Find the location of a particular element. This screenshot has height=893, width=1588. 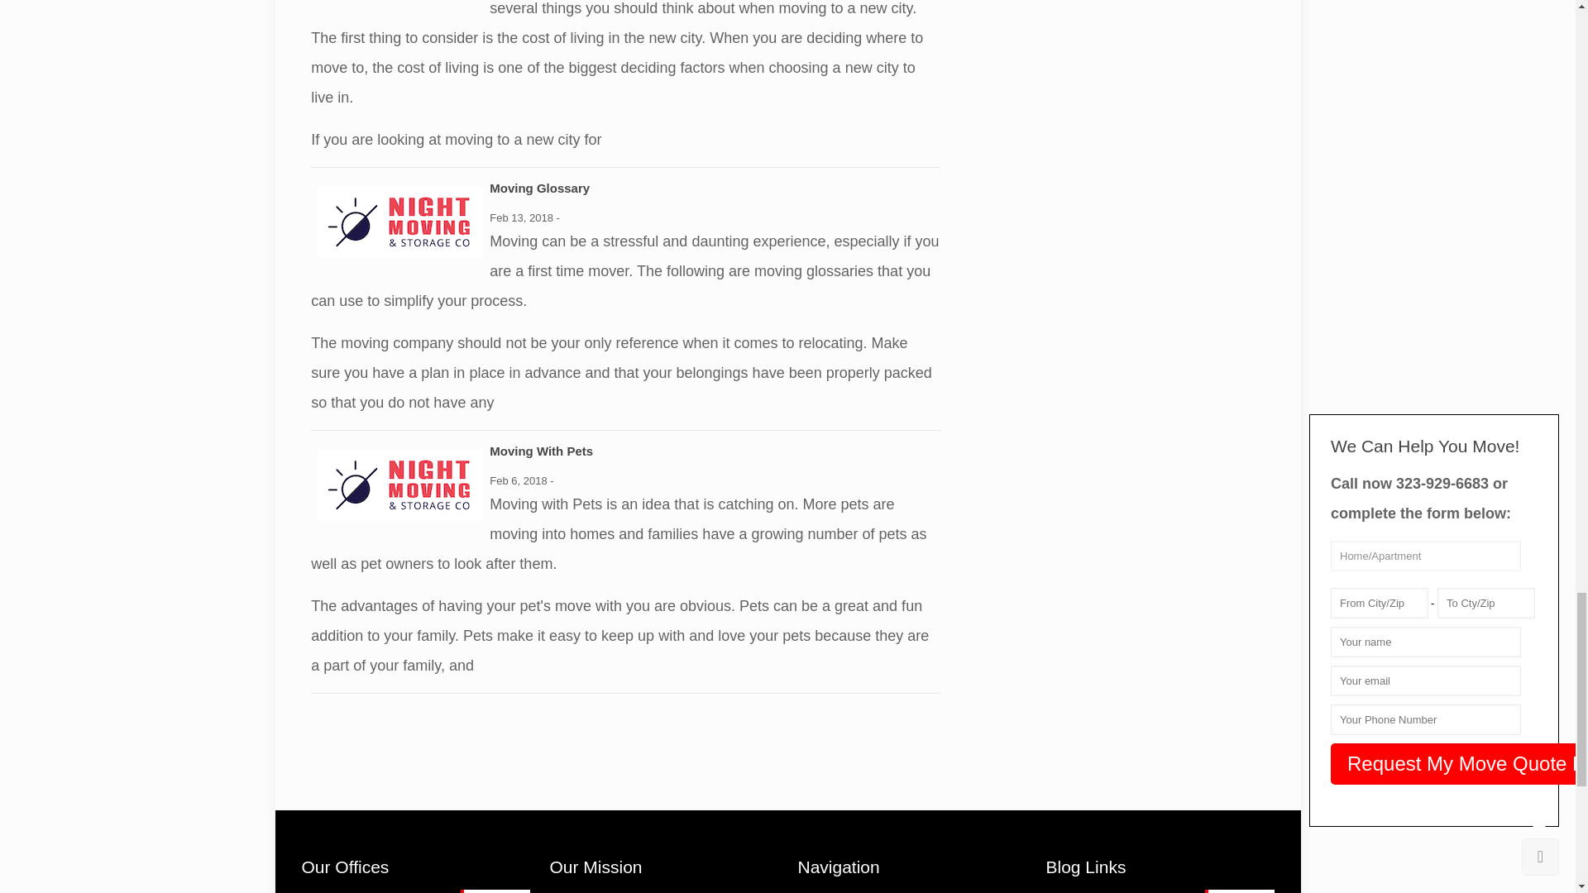

How To Sell Your Stuff Before You Move Night Movers is located at coordinates (1240, 891).